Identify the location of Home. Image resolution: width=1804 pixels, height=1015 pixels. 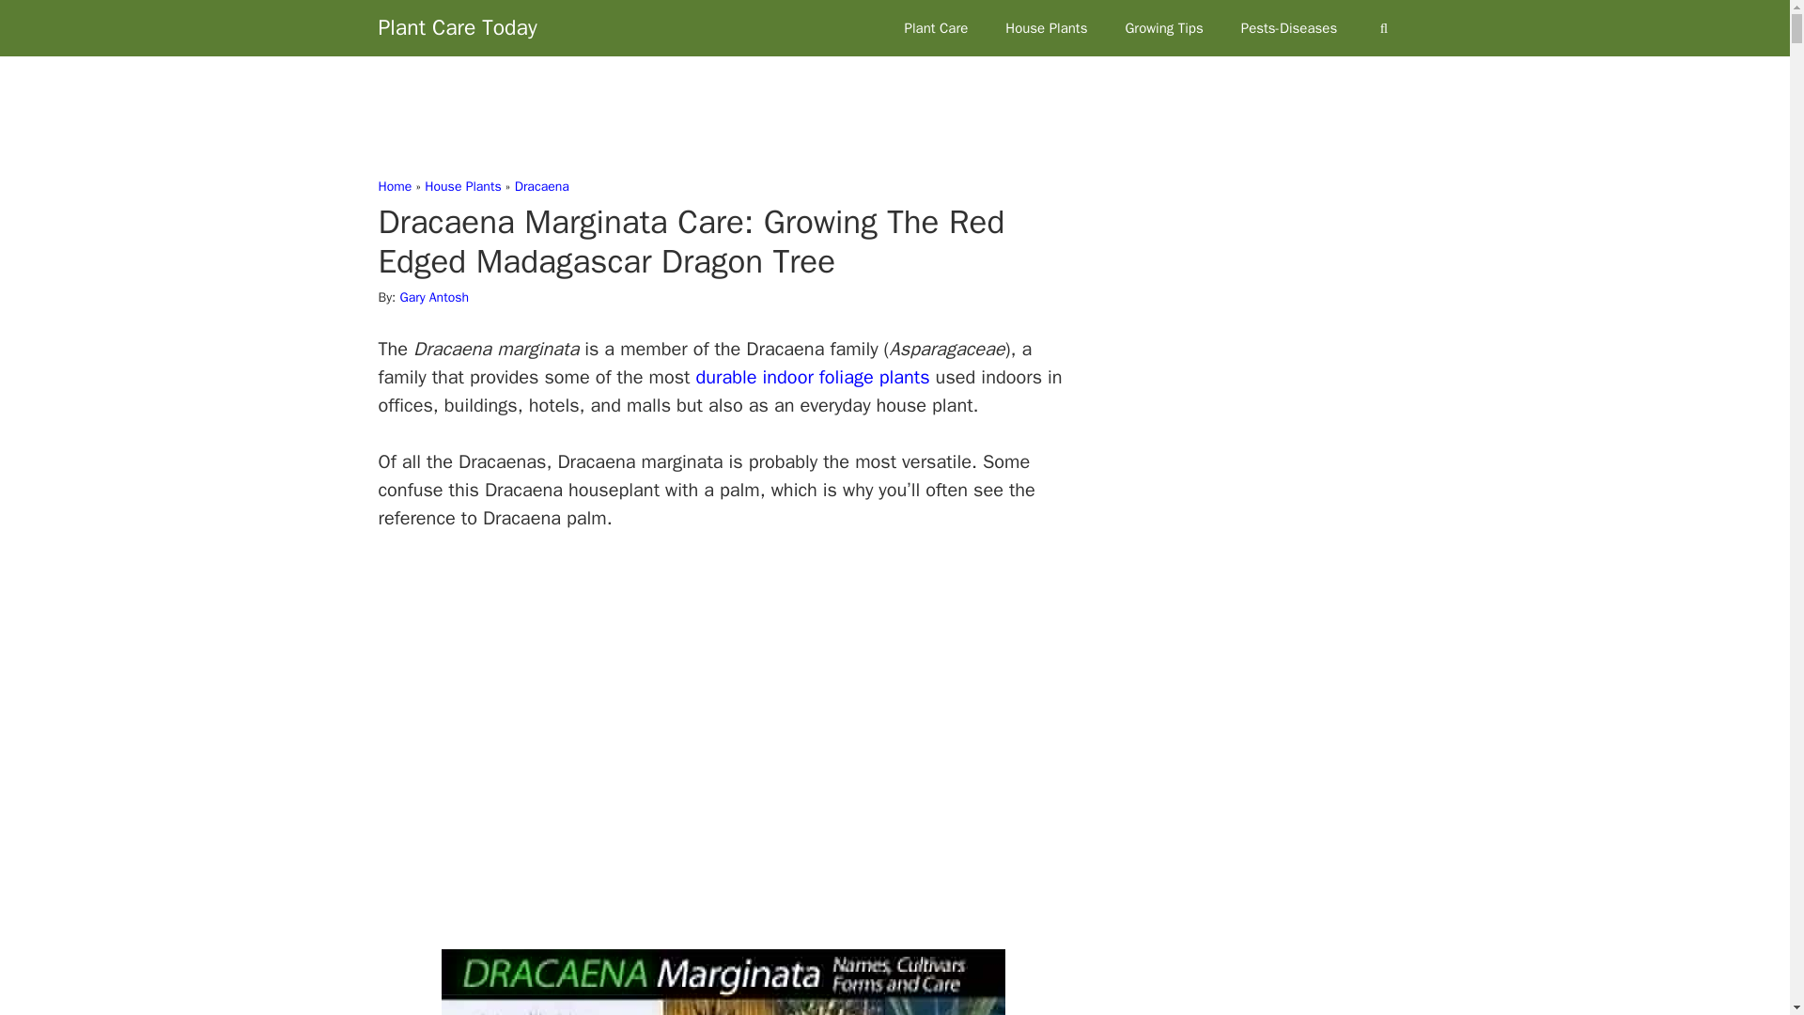
(394, 186).